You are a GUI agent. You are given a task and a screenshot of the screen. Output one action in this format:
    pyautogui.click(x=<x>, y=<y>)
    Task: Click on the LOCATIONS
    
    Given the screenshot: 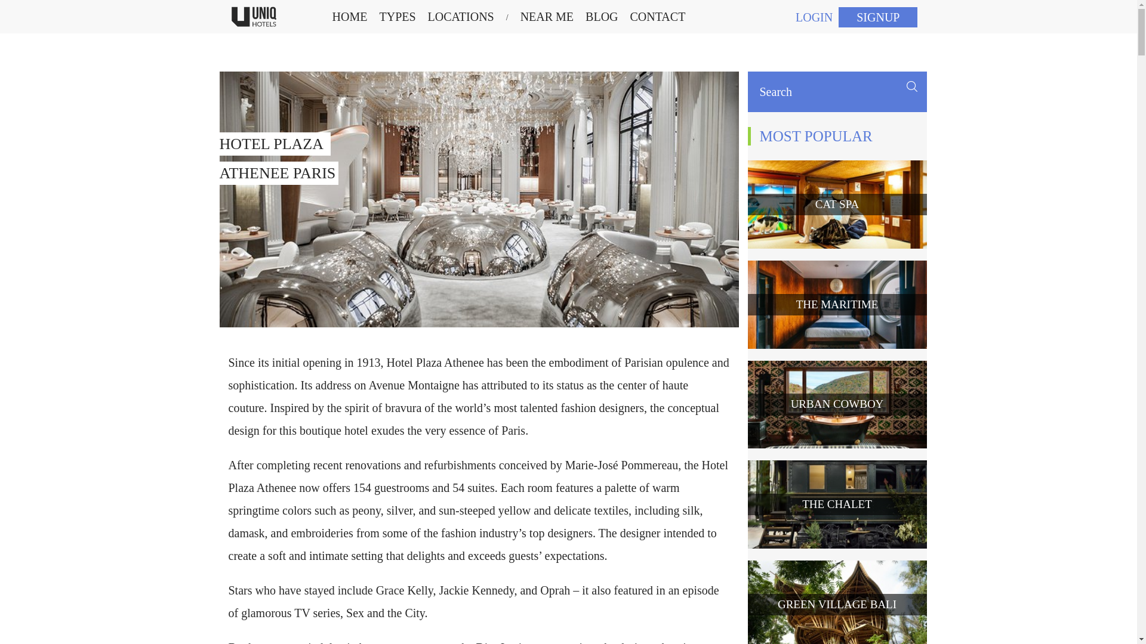 What is the action you would take?
    pyautogui.click(x=397, y=17)
    